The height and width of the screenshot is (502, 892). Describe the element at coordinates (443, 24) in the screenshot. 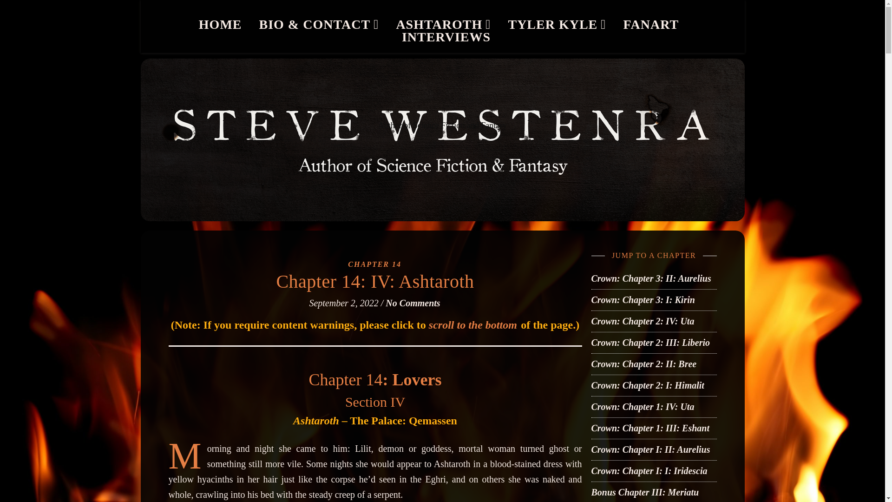

I see `ASHTAROTH` at that location.